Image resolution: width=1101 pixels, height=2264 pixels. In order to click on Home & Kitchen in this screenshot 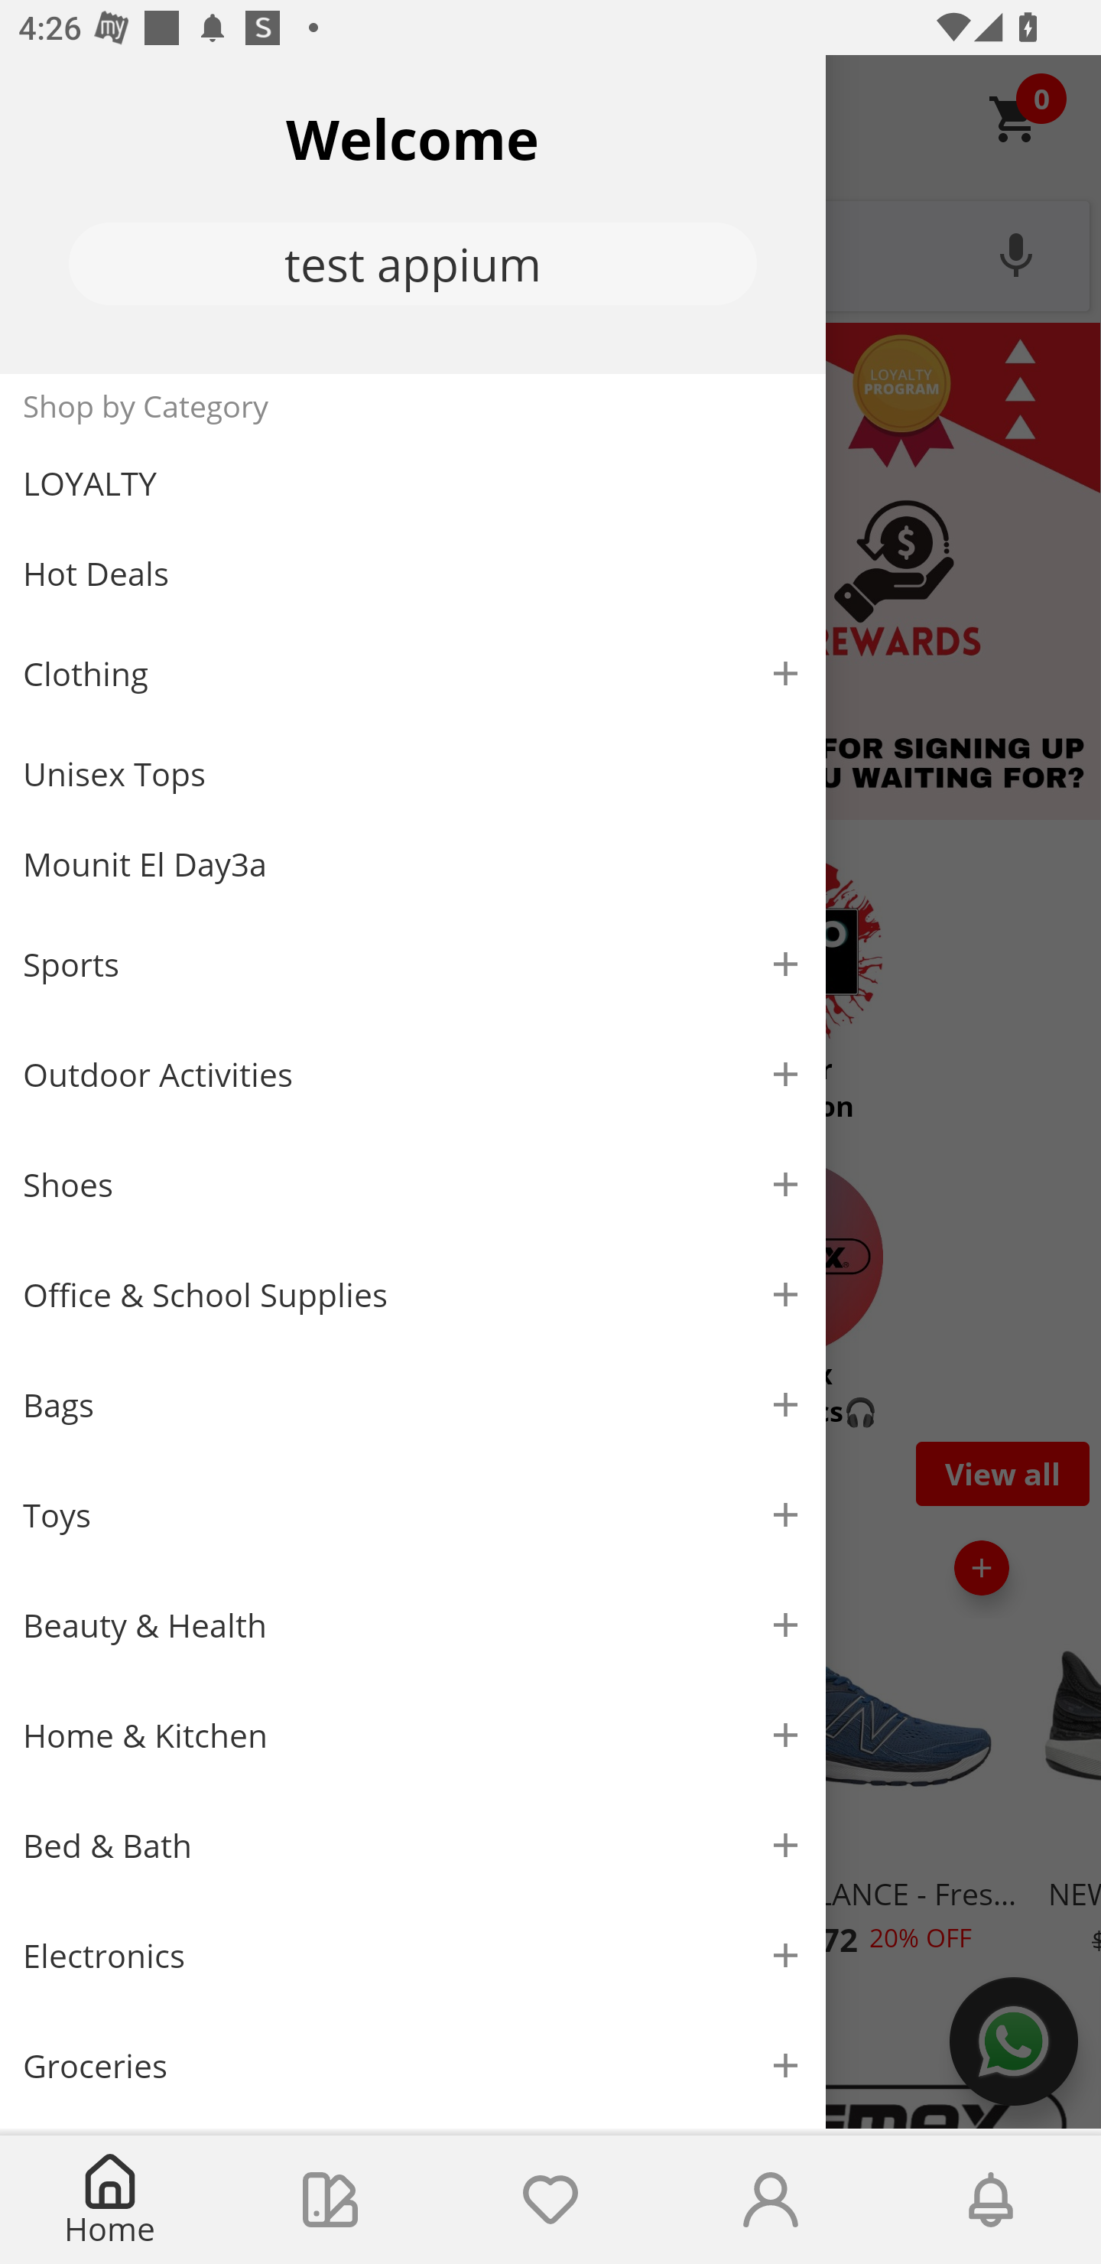, I will do `click(413, 1735)`.